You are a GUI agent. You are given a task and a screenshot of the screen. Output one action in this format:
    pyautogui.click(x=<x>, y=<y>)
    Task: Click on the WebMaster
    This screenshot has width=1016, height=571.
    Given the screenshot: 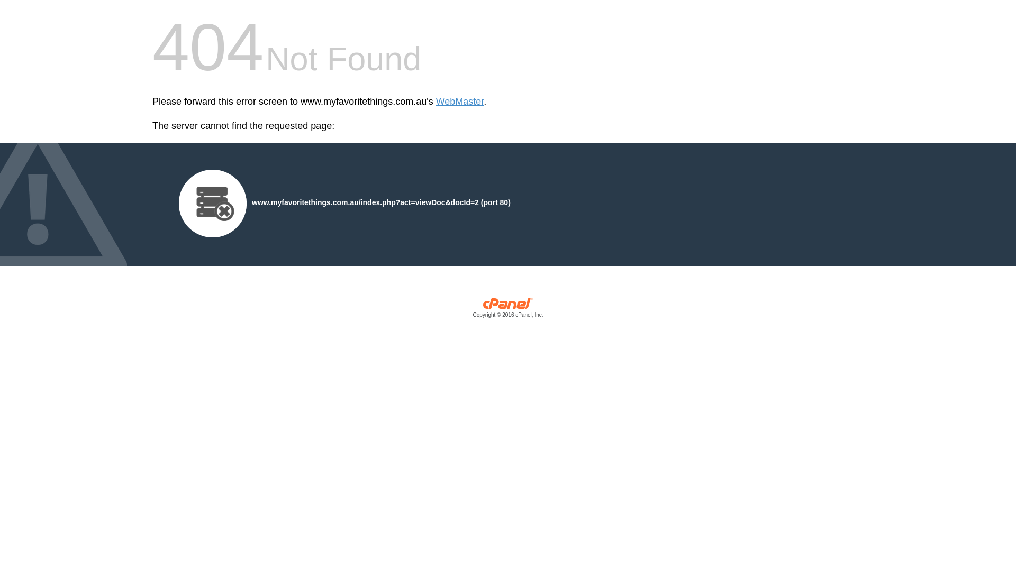 What is the action you would take?
    pyautogui.click(x=460, y=102)
    